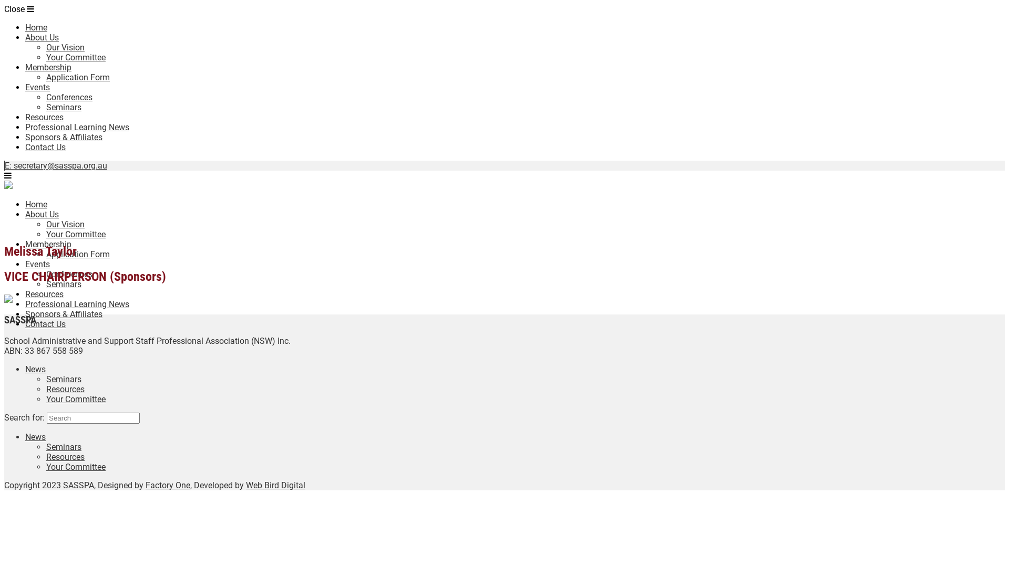 The width and height of the screenshot is (1009, 567). Describe the element at coordinates (78, 254) in the screenshot. I see `Application Form` at that location.